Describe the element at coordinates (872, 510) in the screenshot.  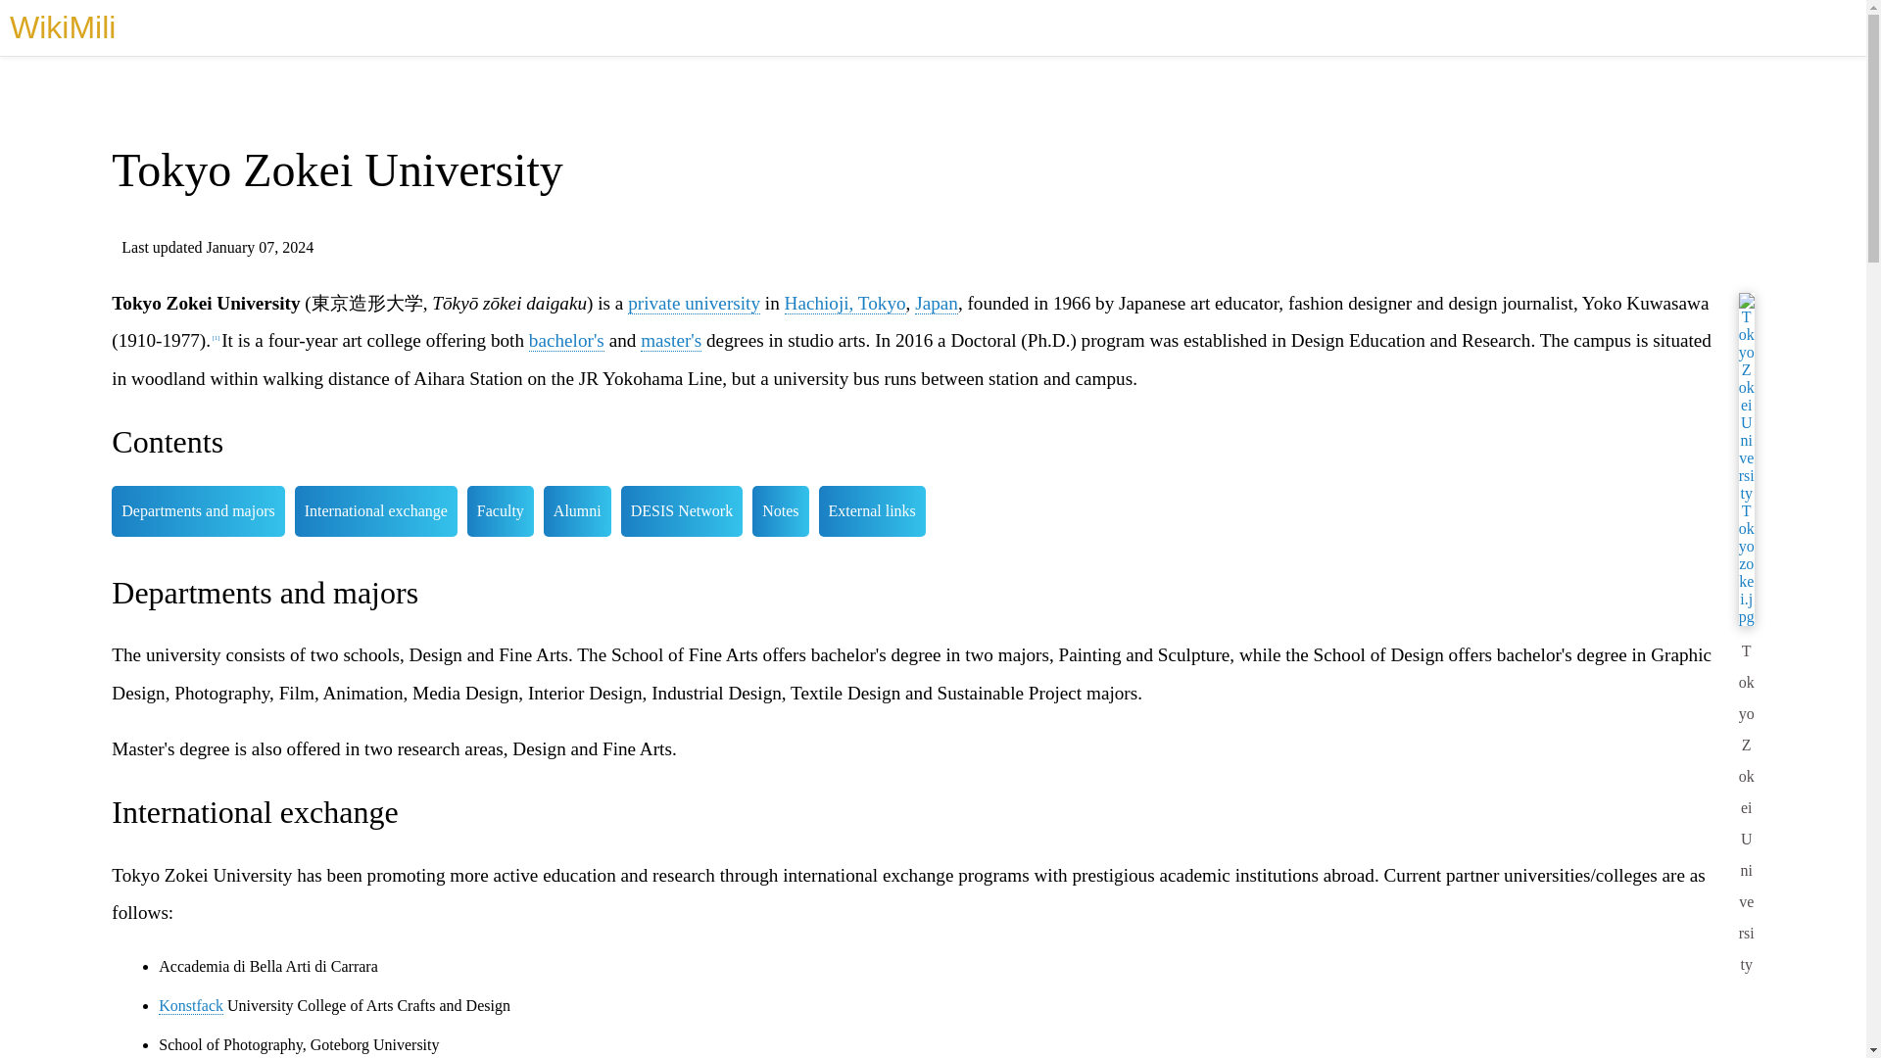
I see `External links` at that location.